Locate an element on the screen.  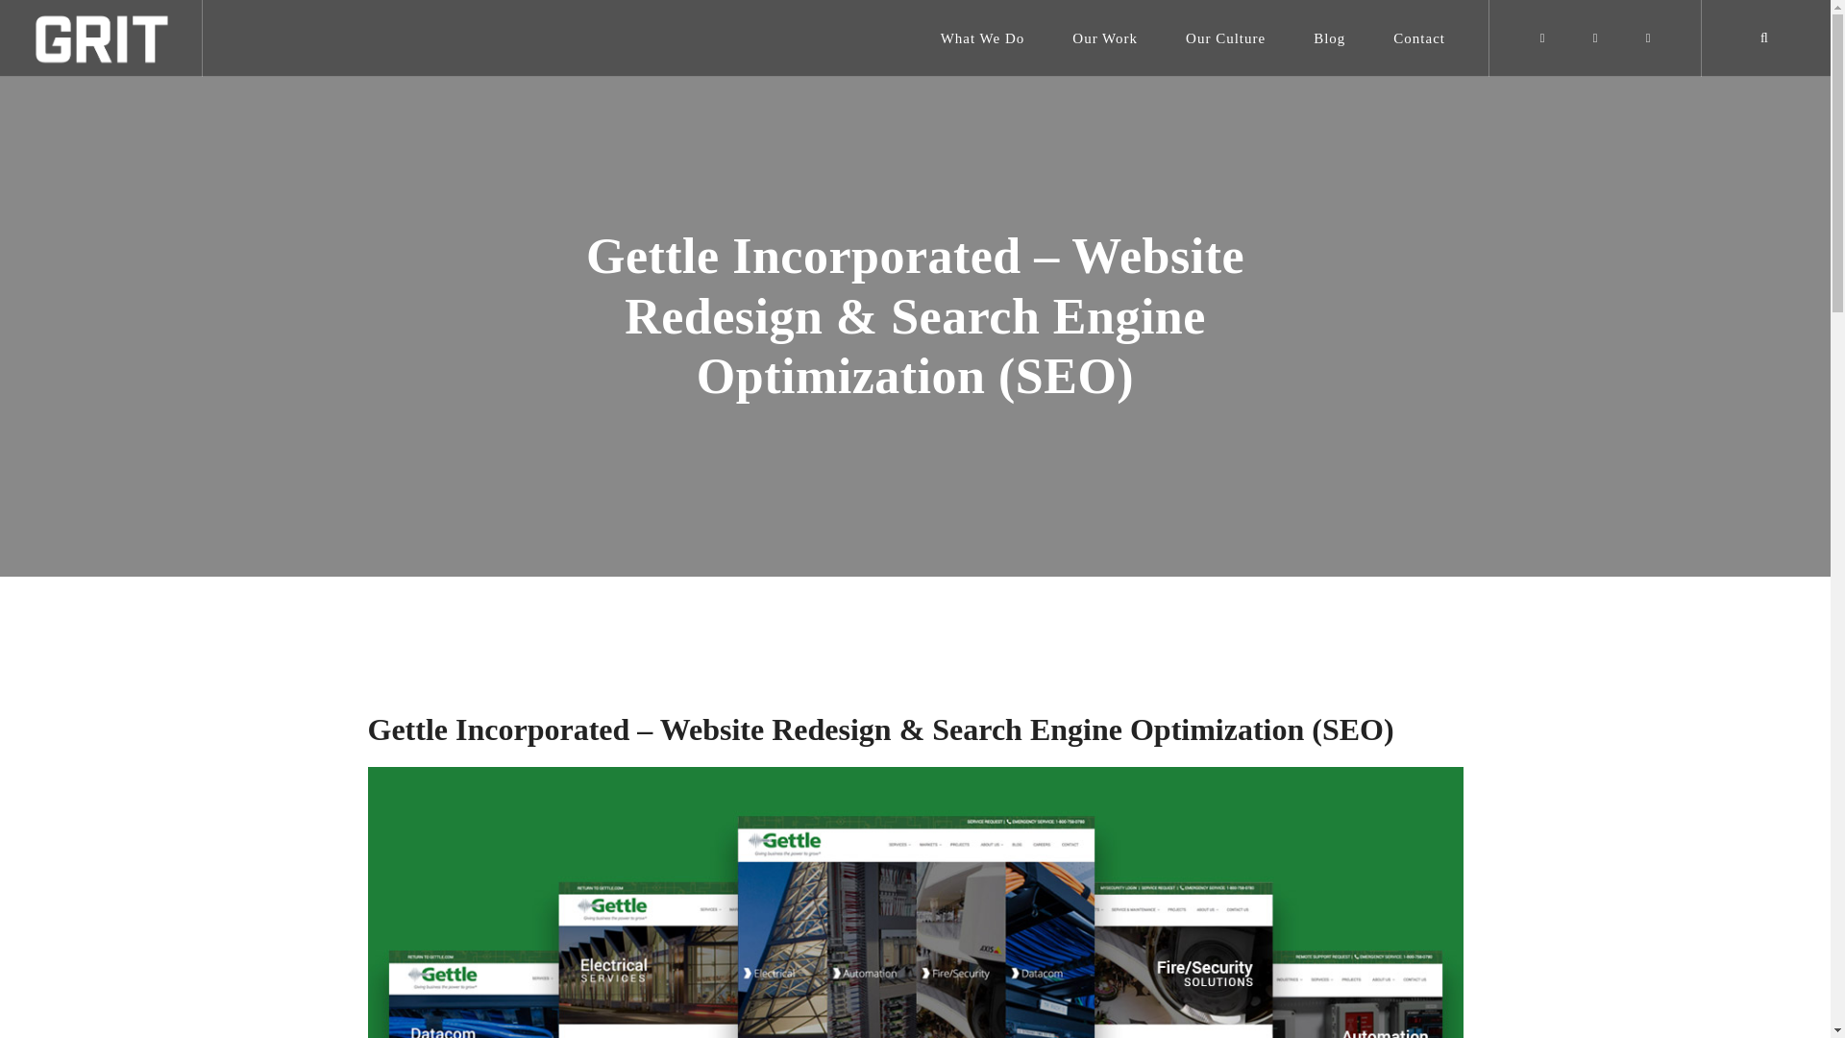
Our Work is located at coordinates (1105, 38).